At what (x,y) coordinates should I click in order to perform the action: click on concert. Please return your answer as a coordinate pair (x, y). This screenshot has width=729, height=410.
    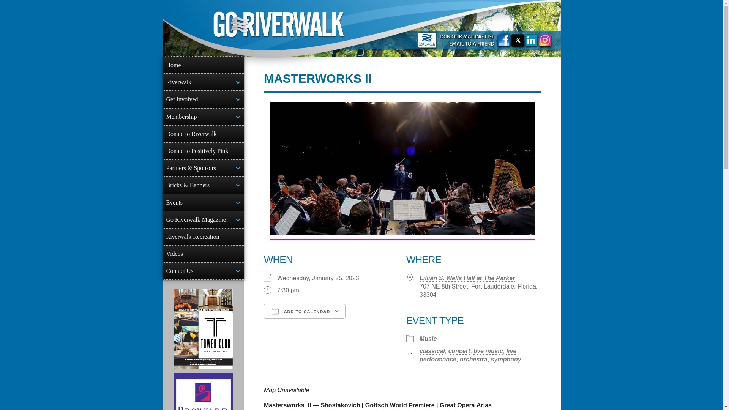
    Looking at the image, I should click on (459, 351).